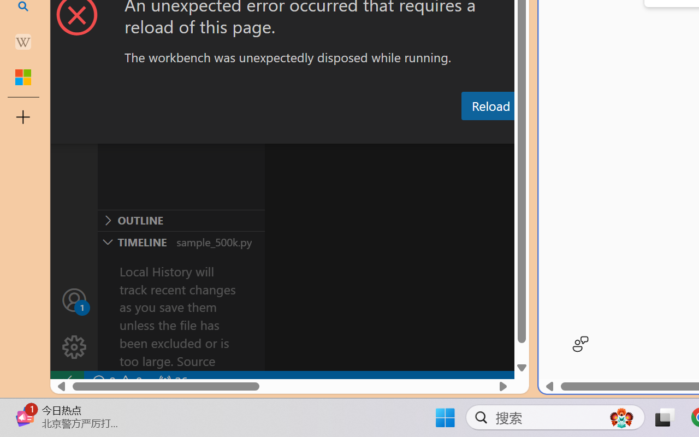 The width and height of the screenshot is (699, 437). I want to click on Accounts - Sign in requested, so click(74, 299).